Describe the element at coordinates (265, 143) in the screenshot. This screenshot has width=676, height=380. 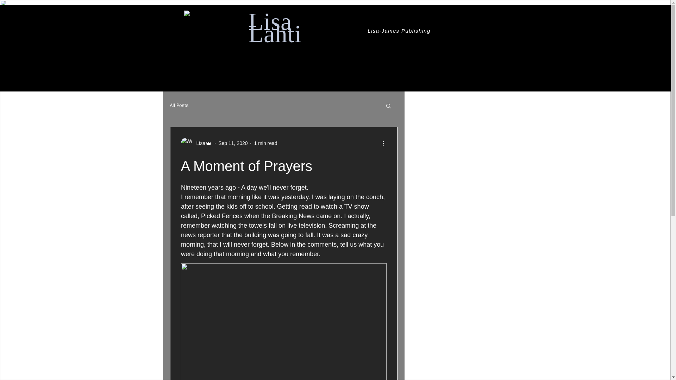
I see `1 min read` at that location.